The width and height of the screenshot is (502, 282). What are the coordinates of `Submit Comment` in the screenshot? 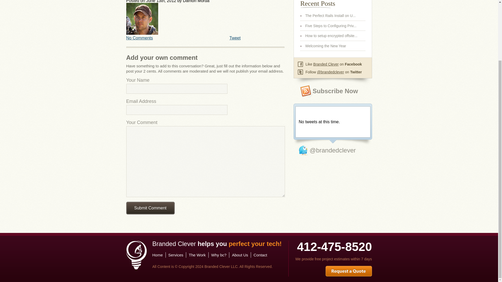 It's located at (150, 208).